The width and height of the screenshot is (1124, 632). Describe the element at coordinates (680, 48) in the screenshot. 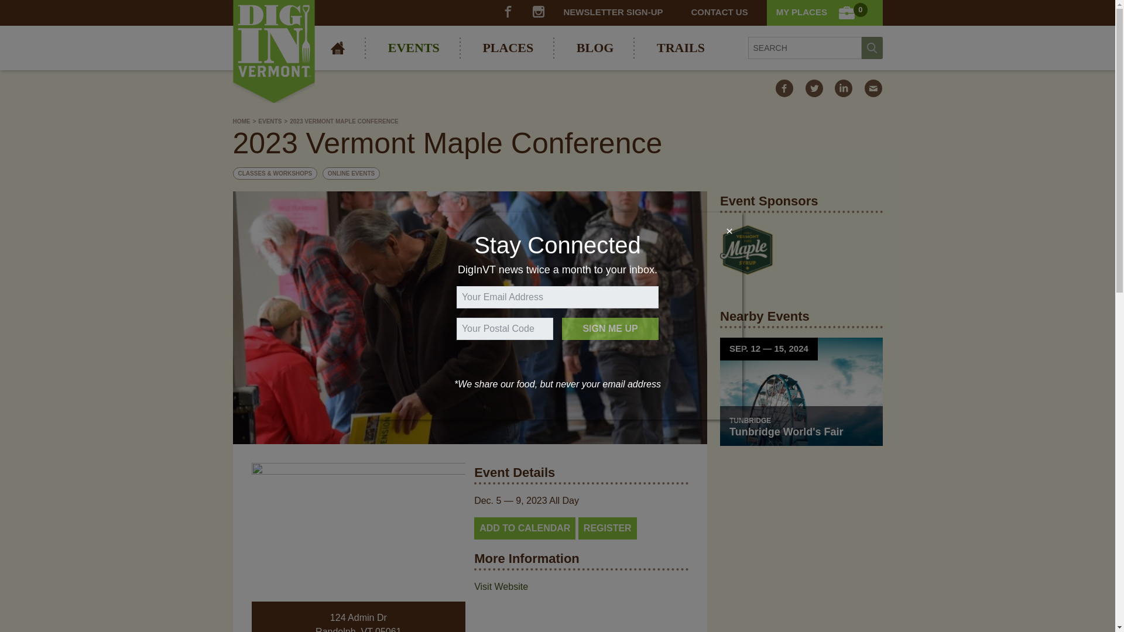

I see `TRAILS` at that location.